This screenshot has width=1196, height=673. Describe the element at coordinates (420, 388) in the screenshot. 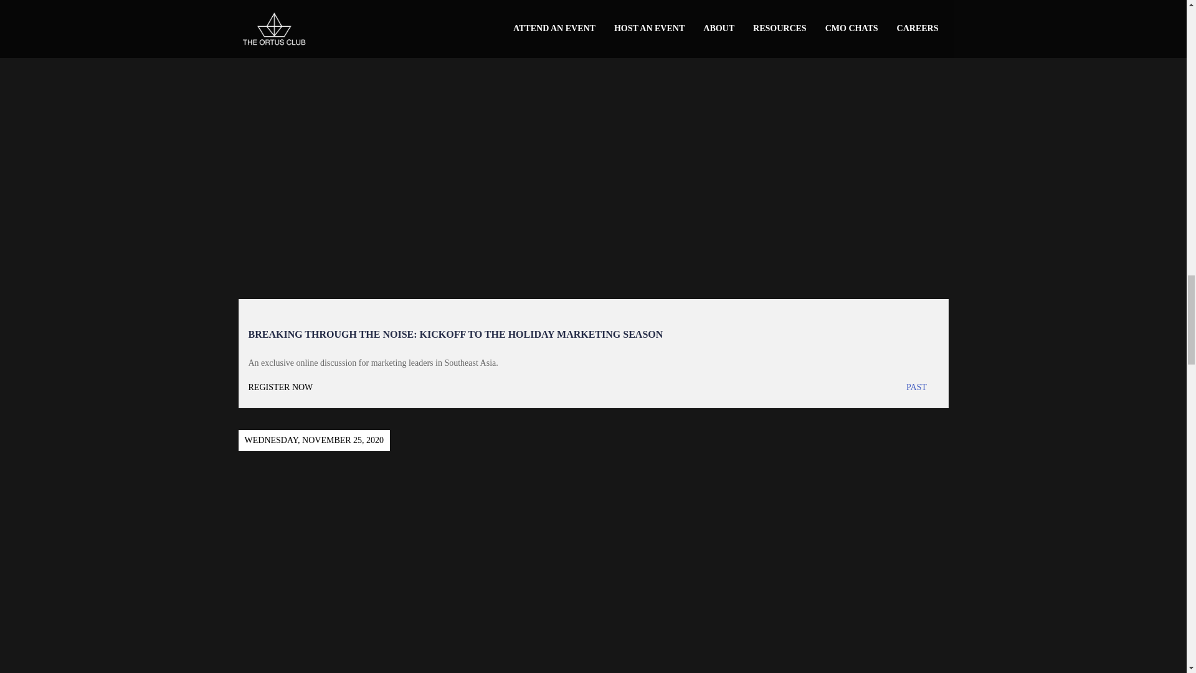

I see `REGISTER NOW` at that location.